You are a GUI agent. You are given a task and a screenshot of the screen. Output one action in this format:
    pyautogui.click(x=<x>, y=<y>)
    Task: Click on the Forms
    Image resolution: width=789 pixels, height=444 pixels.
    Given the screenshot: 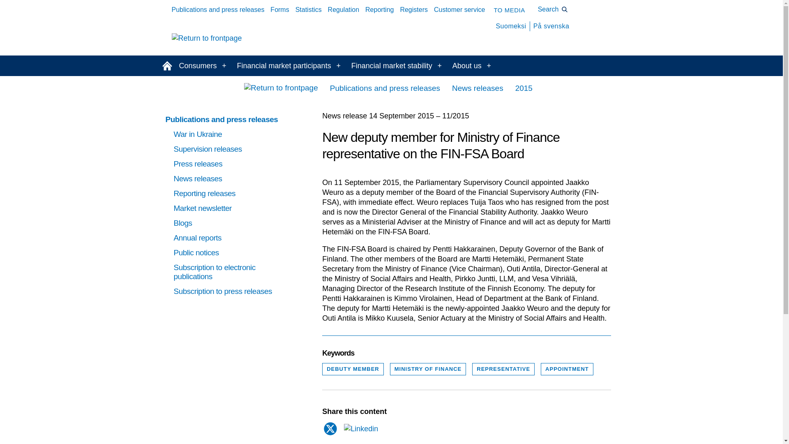 What is the action you would take?
    pyautogui.click(x=279, y=10)
    